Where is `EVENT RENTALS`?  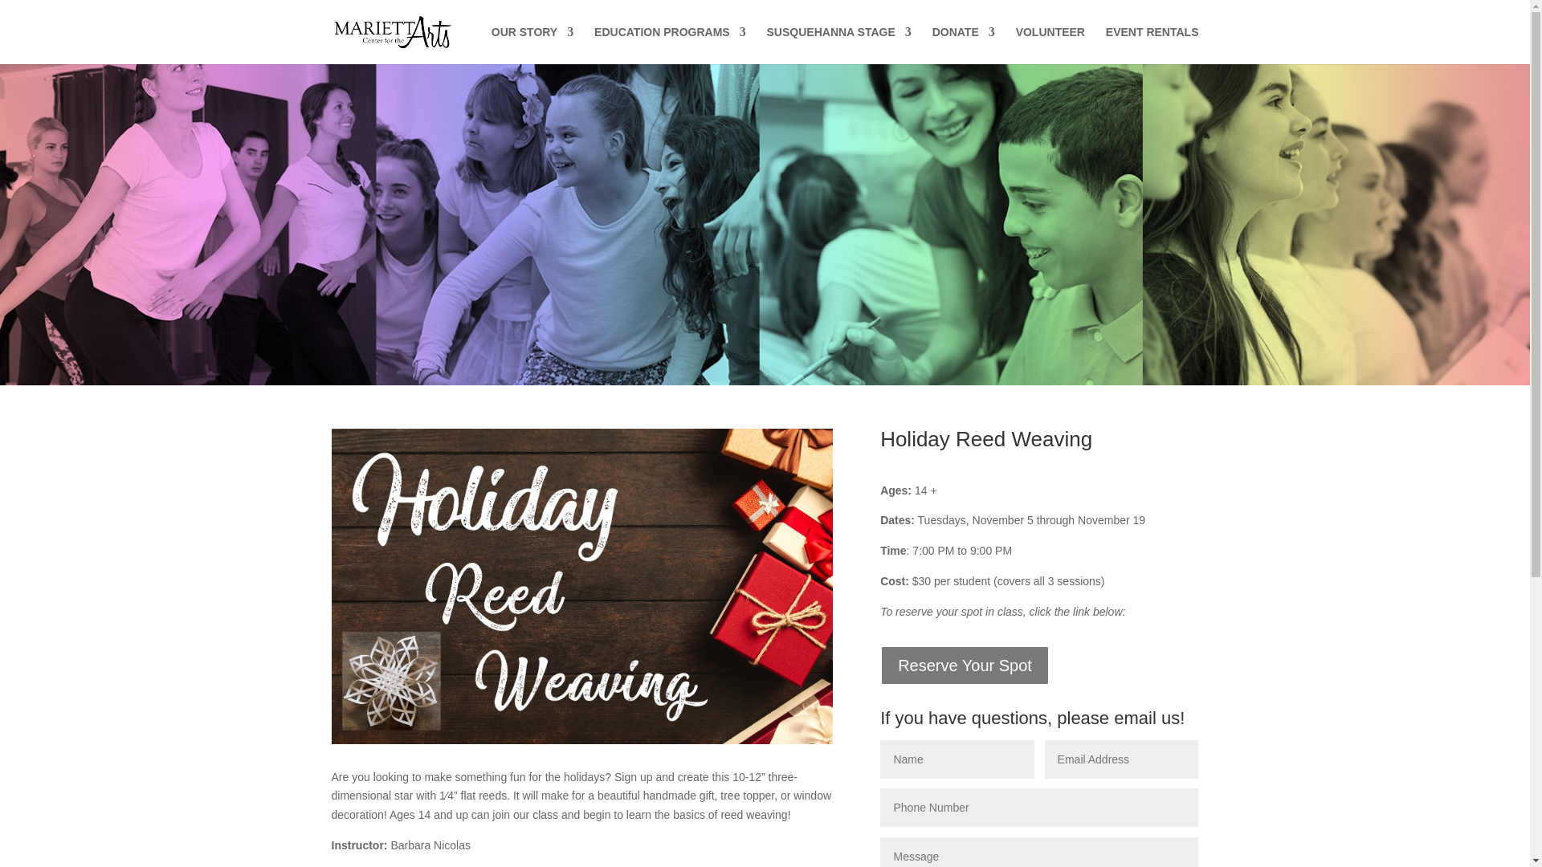 EVENT RENTALS is located at coordinates (1152, 45).